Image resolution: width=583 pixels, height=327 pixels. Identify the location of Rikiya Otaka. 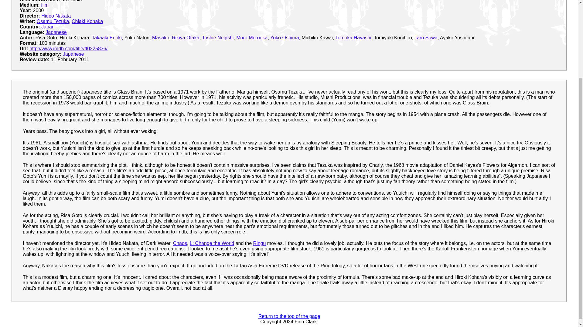
(186, 38).